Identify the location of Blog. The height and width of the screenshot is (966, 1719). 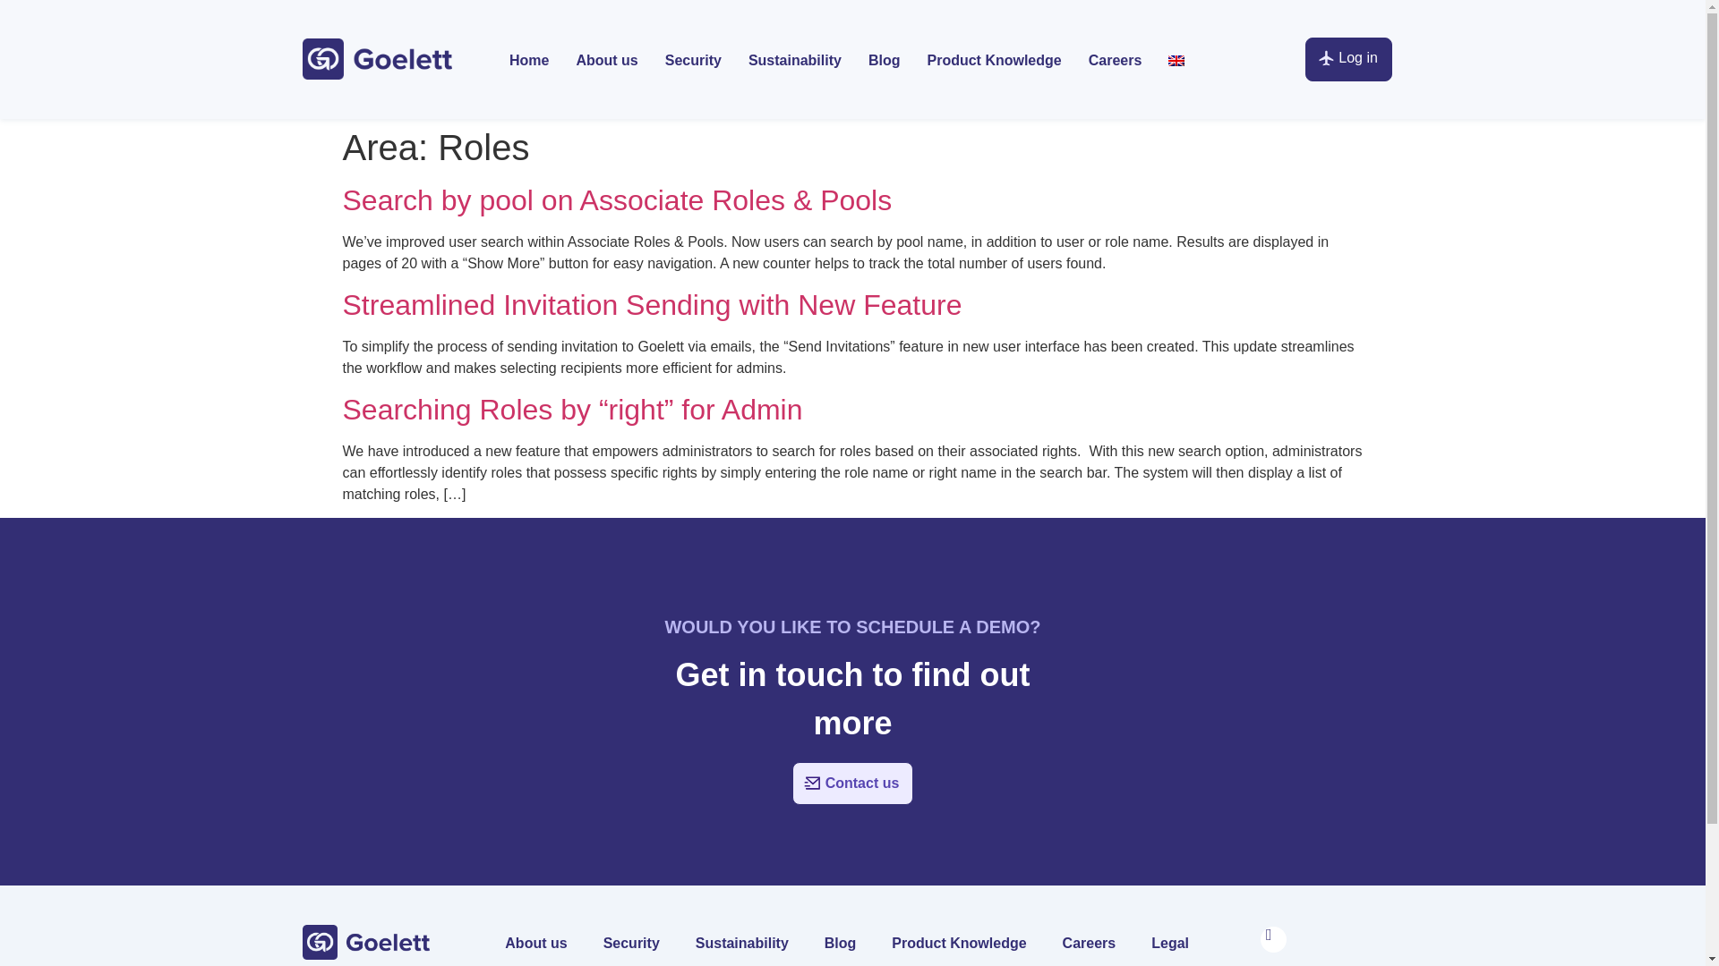
(885, 61).